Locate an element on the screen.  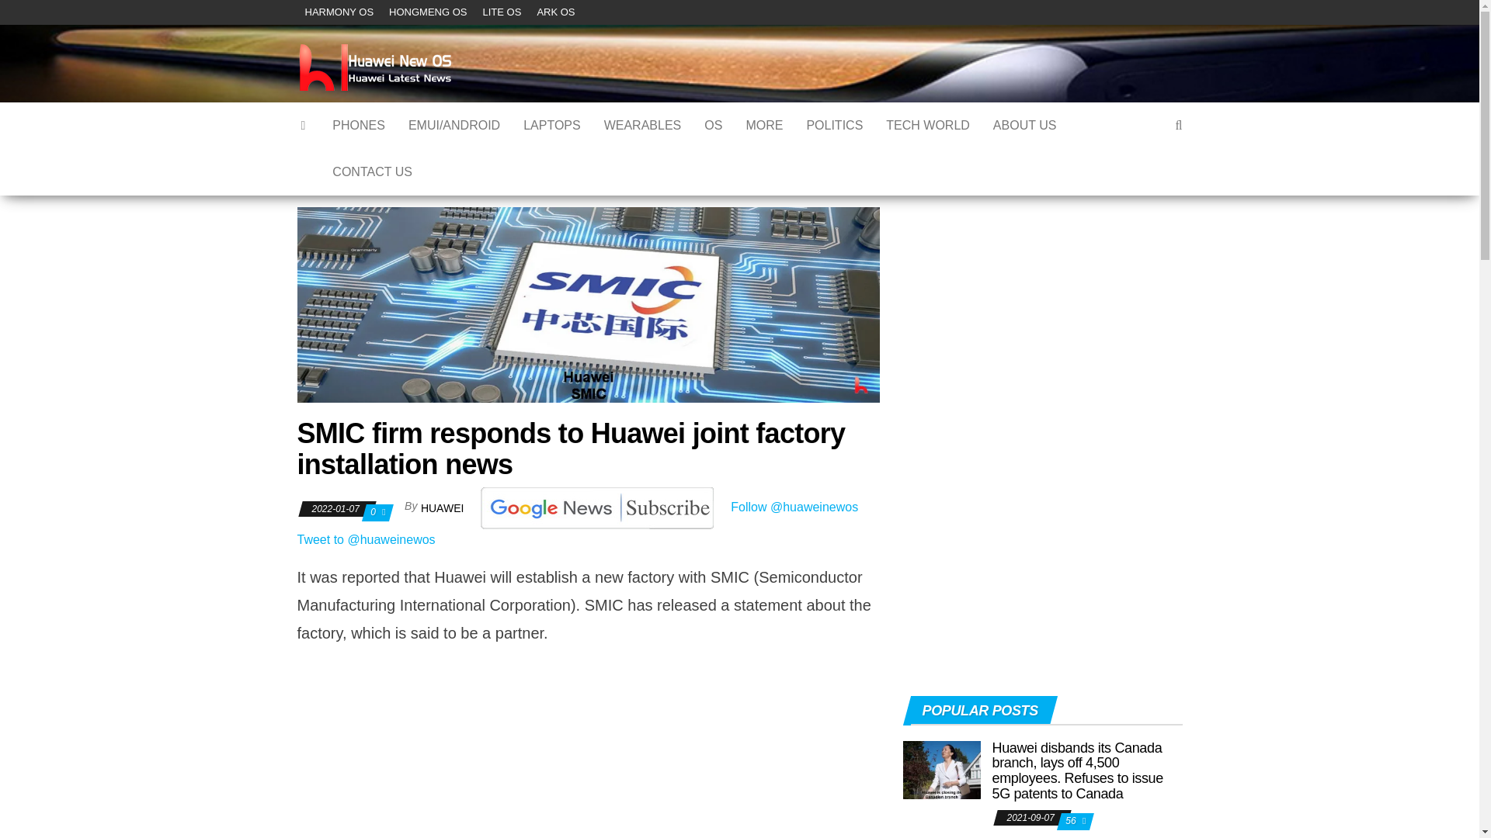
TECH WORLD is located at coordinates (927, 126).